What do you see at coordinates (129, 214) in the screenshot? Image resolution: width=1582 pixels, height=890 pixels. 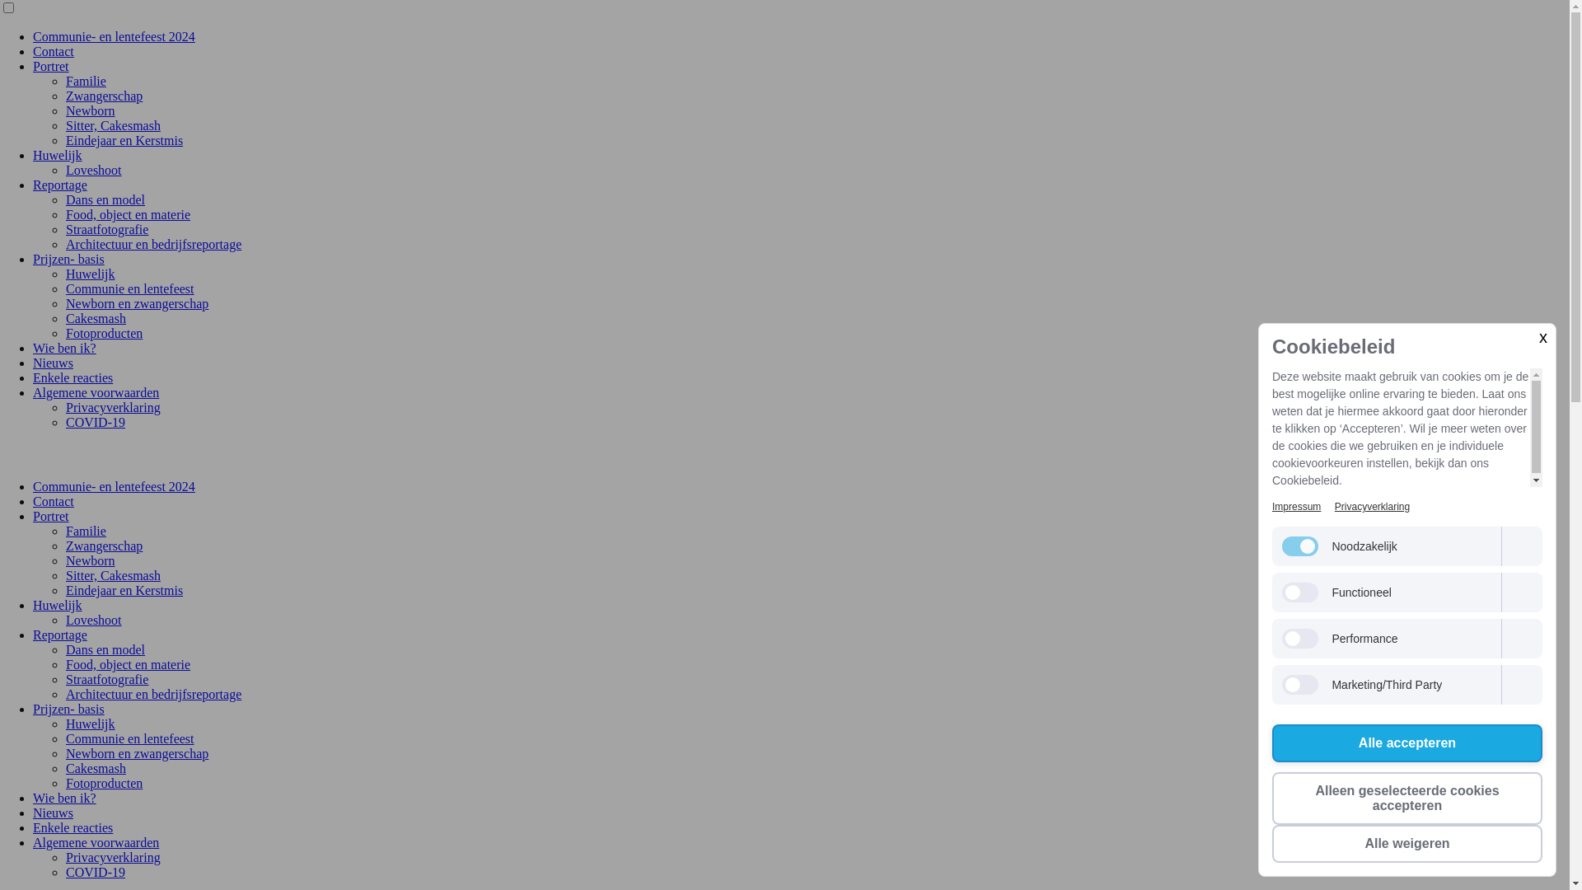 I see `Food, object en materie` at bounding box center [129, 214].